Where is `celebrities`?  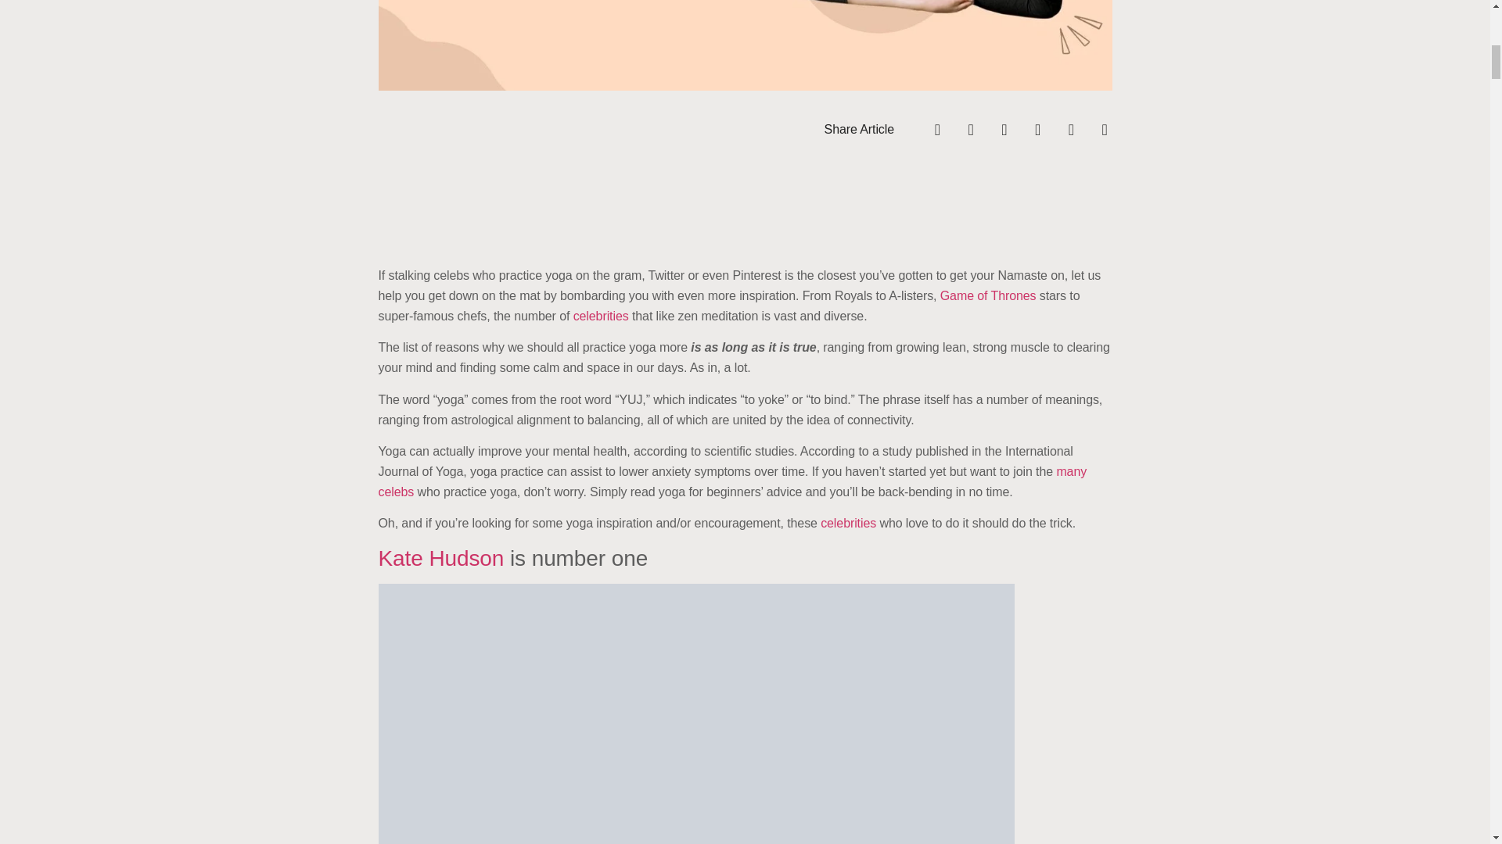
celebrities is located at coordinates (846, 523).